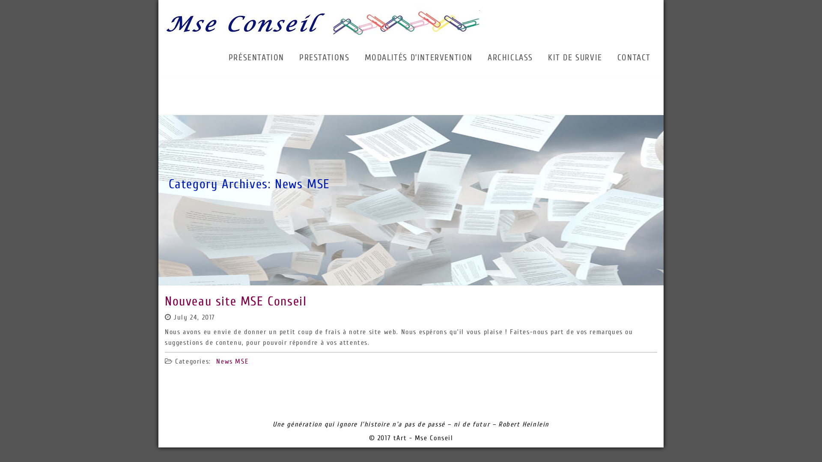 The width and height of the screenshot is (822, 462). What do you see at coordinates (235, 301) in the screenshot?
I see `Nouveau site MSE Conseil` at bounding box center [235, 301].